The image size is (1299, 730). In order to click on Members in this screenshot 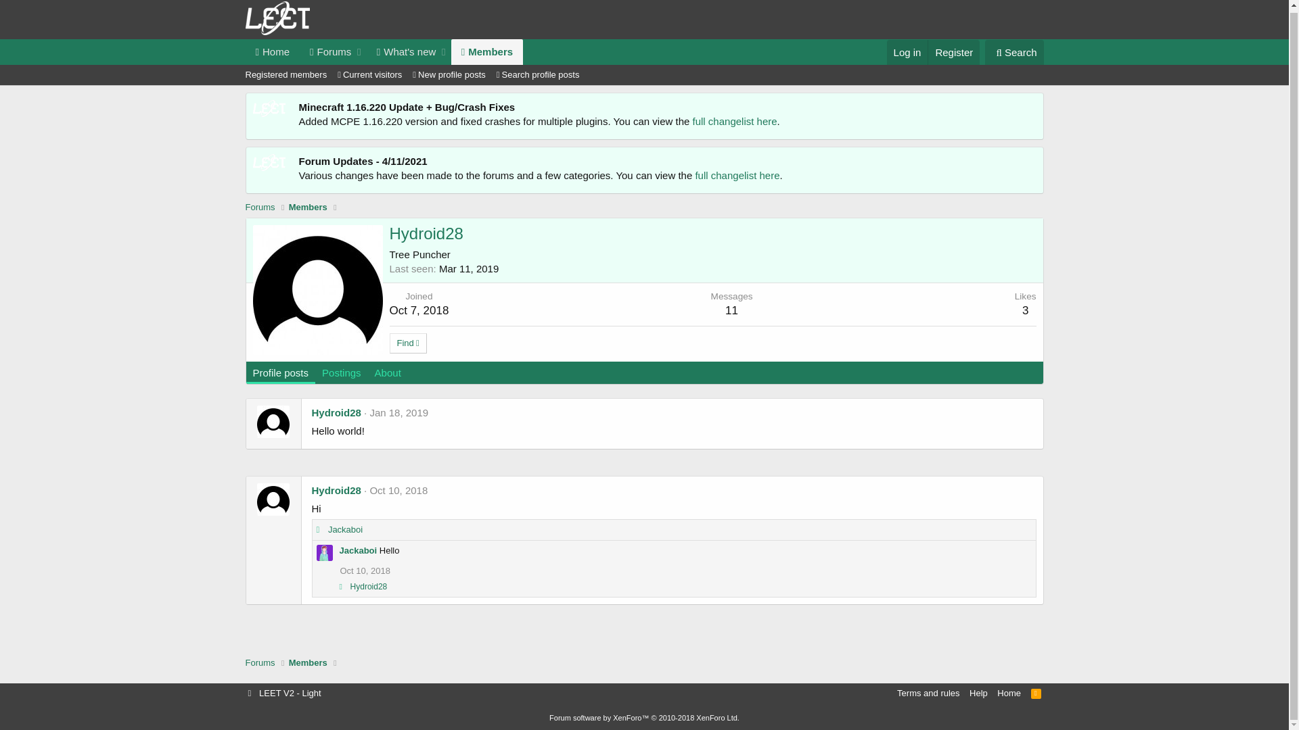, I will do `click(487, 55)`.